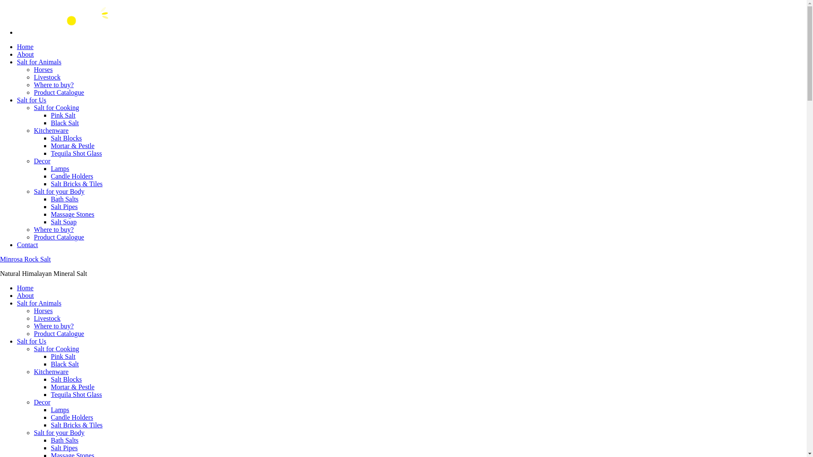  I want to click on Product Catalogue, so click(59, 237).